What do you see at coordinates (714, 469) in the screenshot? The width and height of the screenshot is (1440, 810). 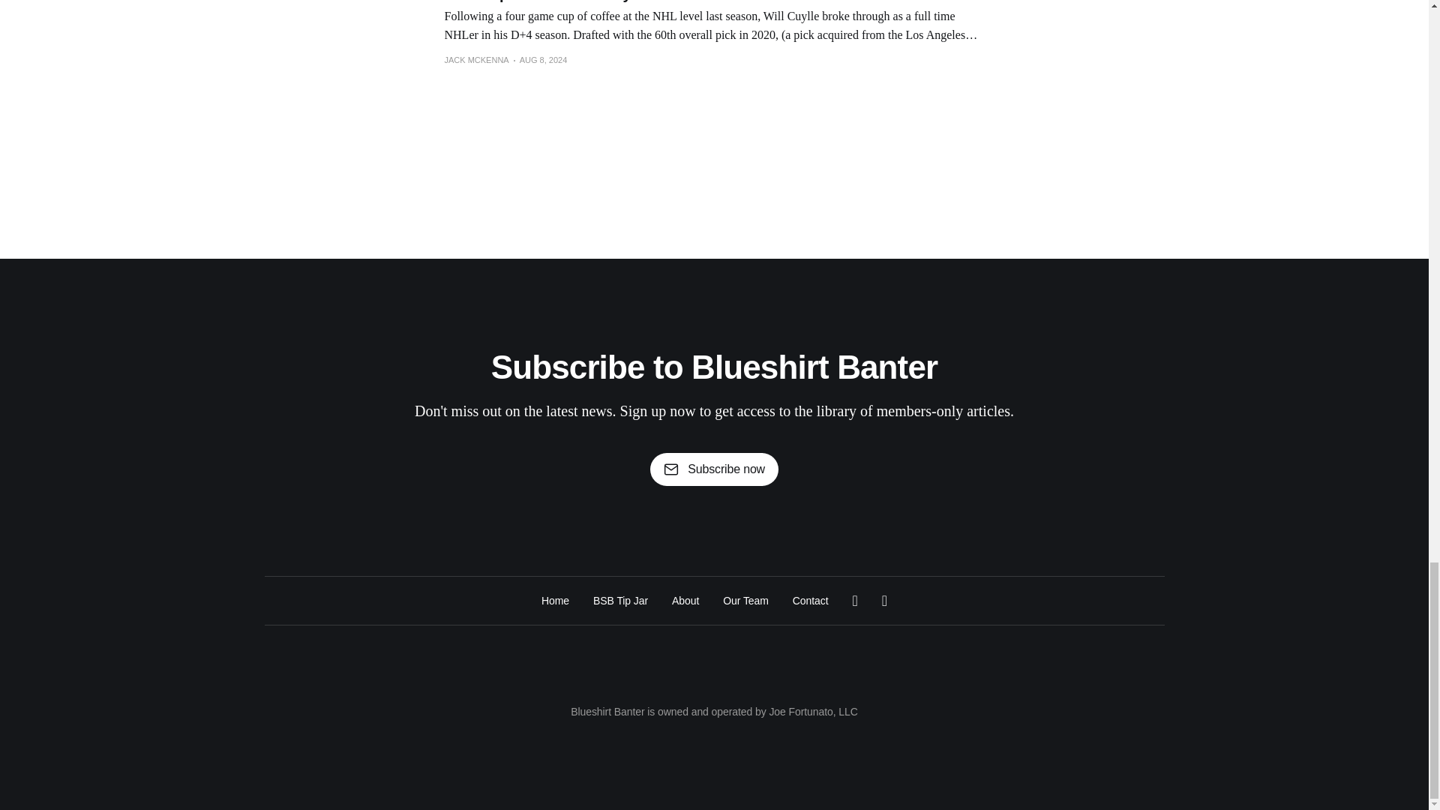 I see `Subscribe now` at bounding box center [714, 469].